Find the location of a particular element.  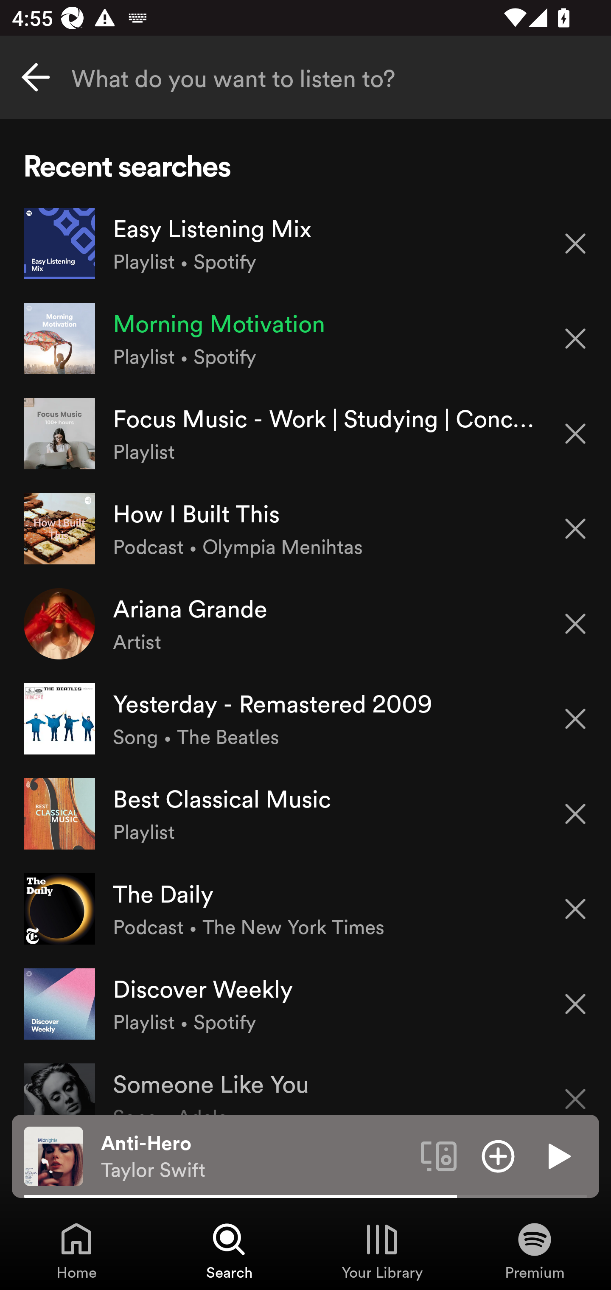

Anti-Hero Taylor Swift is located at coordinates (255, 1156).